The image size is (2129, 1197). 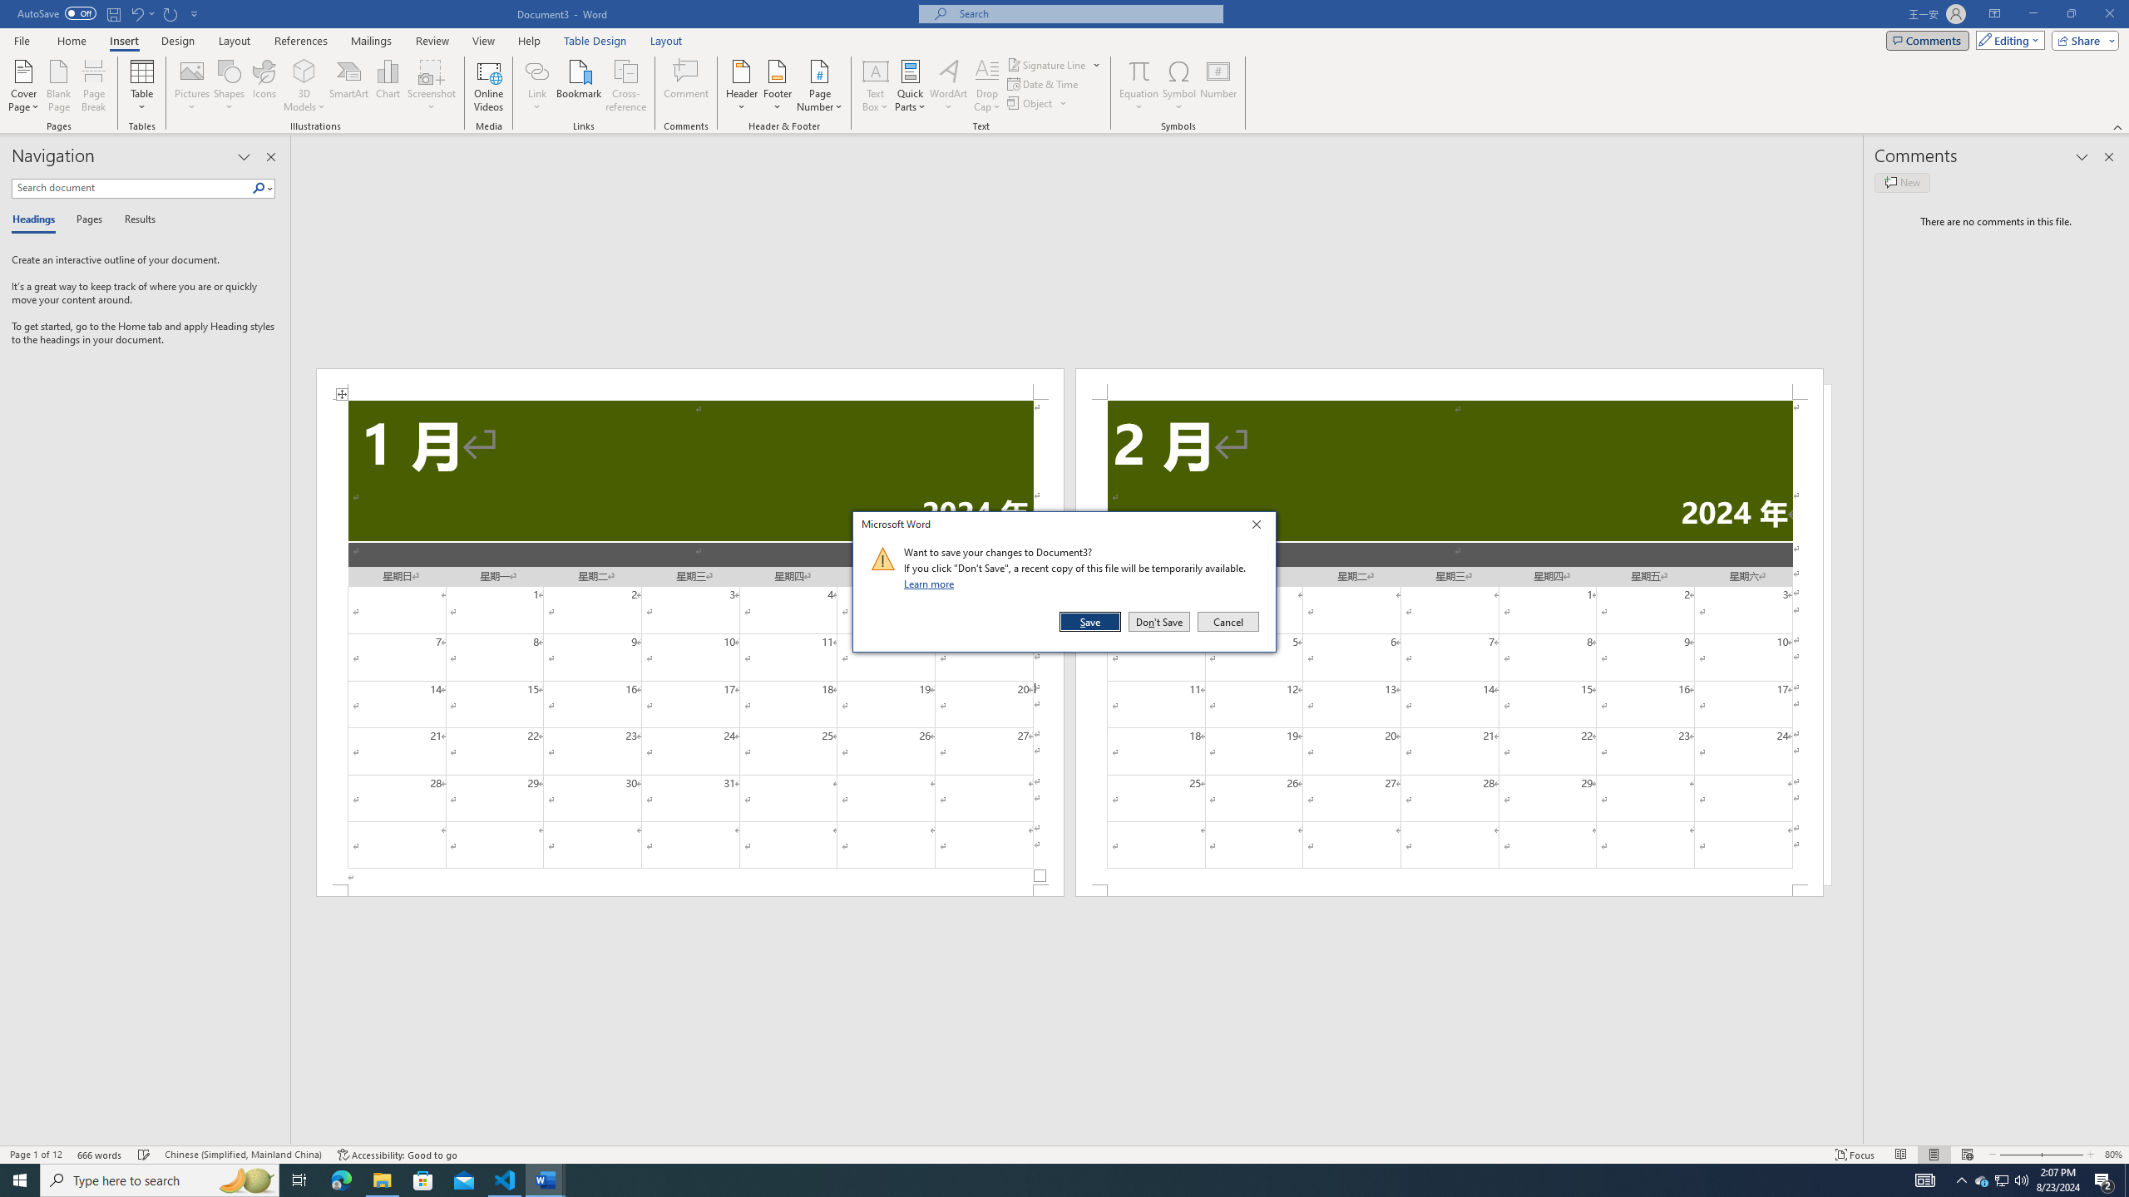 What do you see at coordinates (546, 1180) in the screenshot?
I see `Word - 2 running windows` at bounding box center [546, 1180].